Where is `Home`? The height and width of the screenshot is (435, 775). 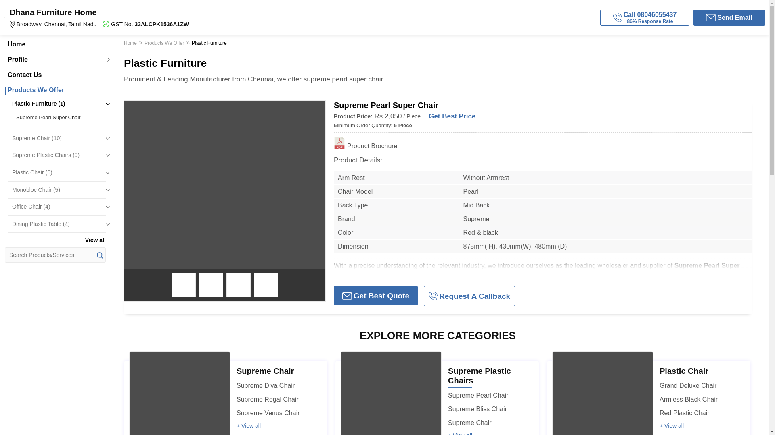 Home is located at coordinates (55, 44).